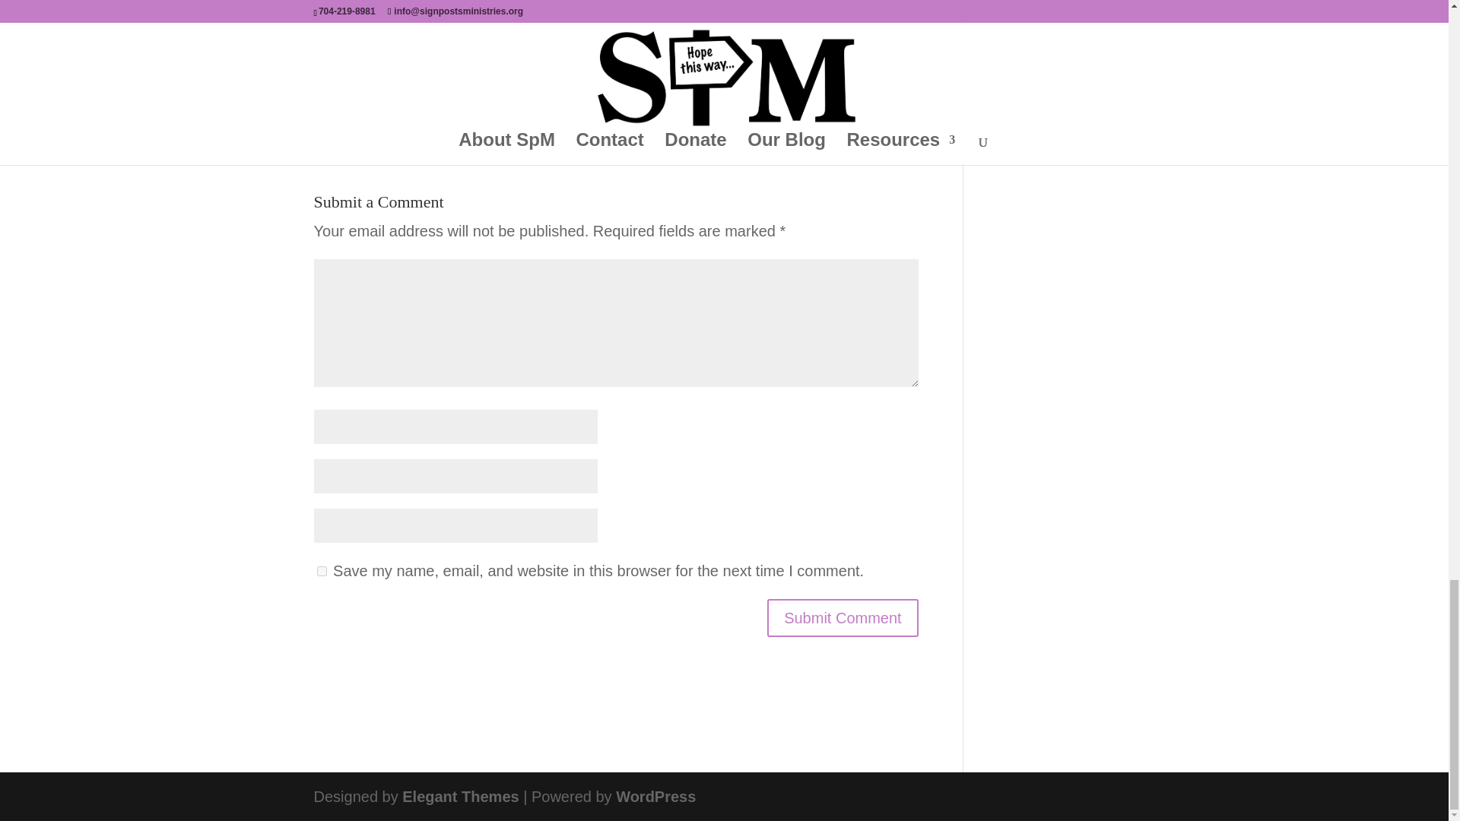 This screenshot has width=1460, height=821. Describe the element at coordinates (460, 797) in the screenshot. I see `Premium WordPress Themes` at that location.